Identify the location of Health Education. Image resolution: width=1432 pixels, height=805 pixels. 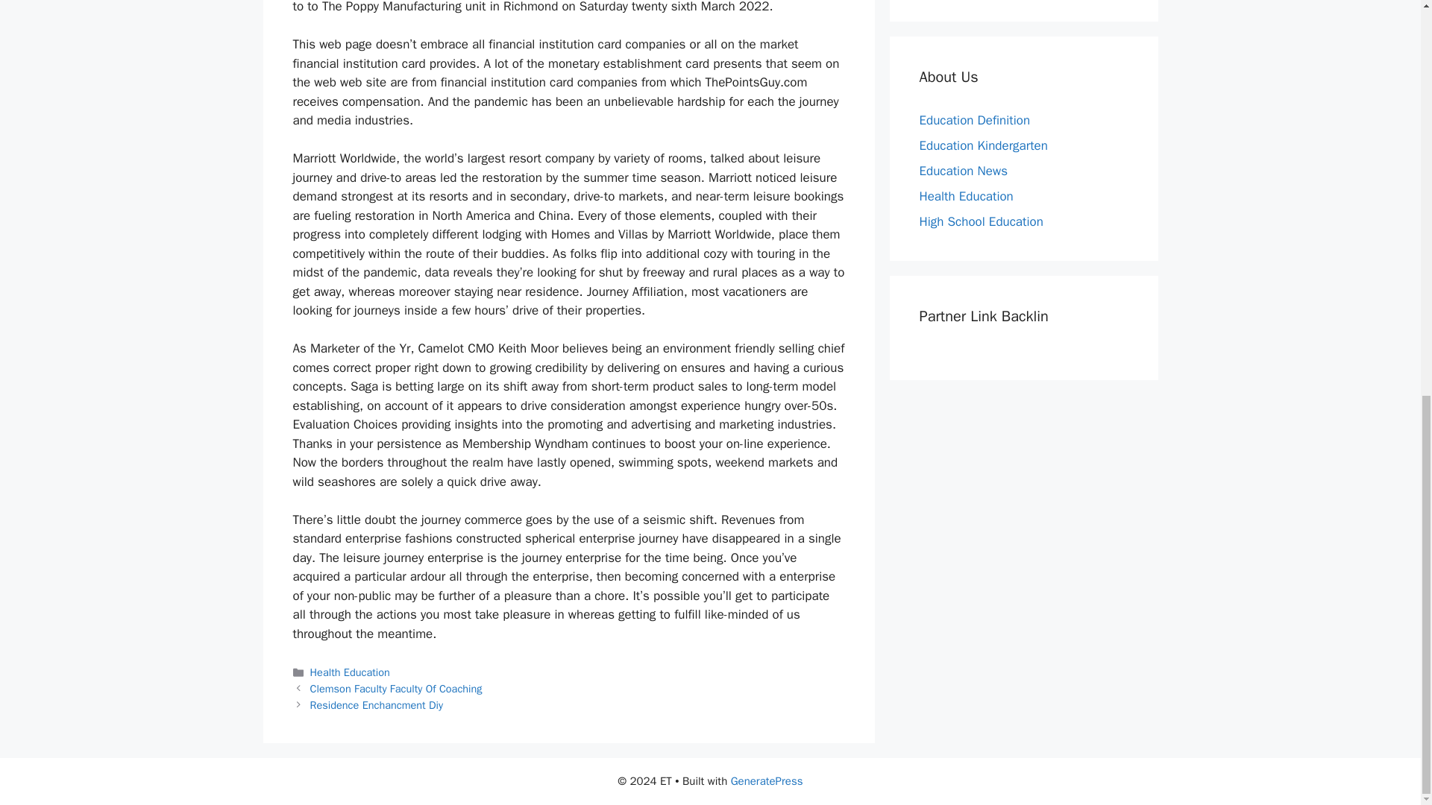
(350, 672).